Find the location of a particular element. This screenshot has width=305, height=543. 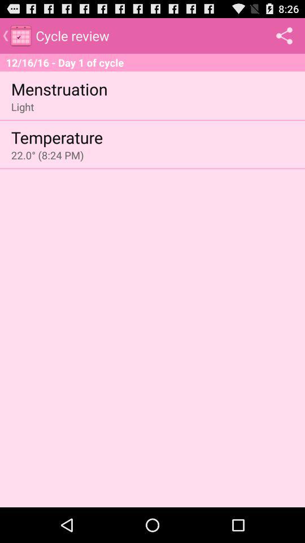

tap icon below menstruation app is located at coordinates (23, 106).